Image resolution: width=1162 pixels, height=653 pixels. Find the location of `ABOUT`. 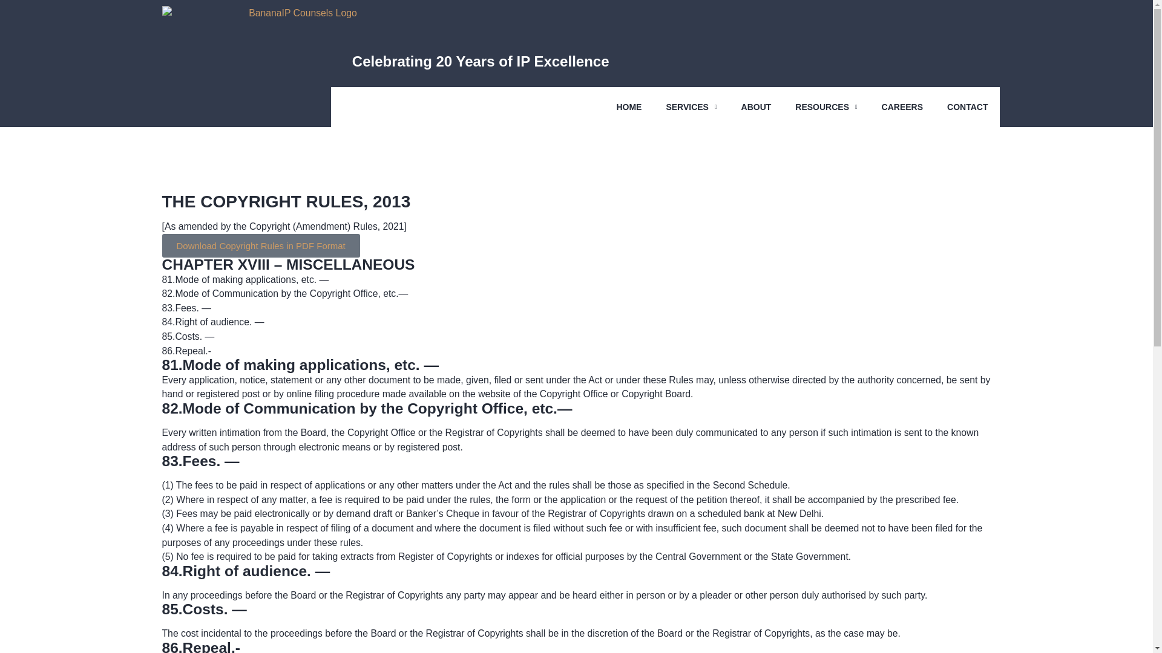

ABOUT is located at coordinates (757, 106).